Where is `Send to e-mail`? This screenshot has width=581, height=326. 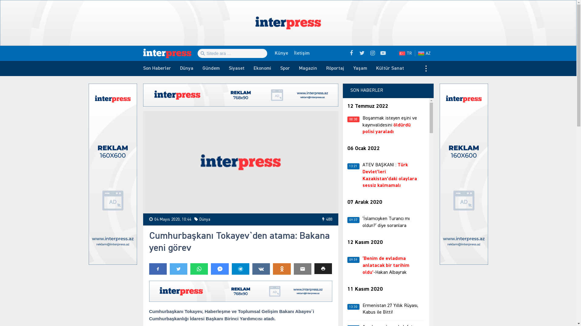 Send to e-mail is located at coordinates (303, 269).